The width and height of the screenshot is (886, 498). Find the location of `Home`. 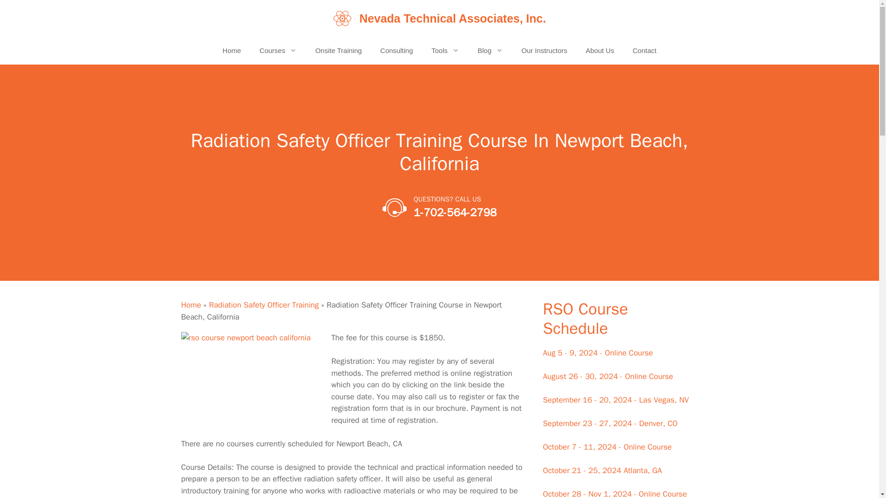

Home is located at coordinates (232, 51).